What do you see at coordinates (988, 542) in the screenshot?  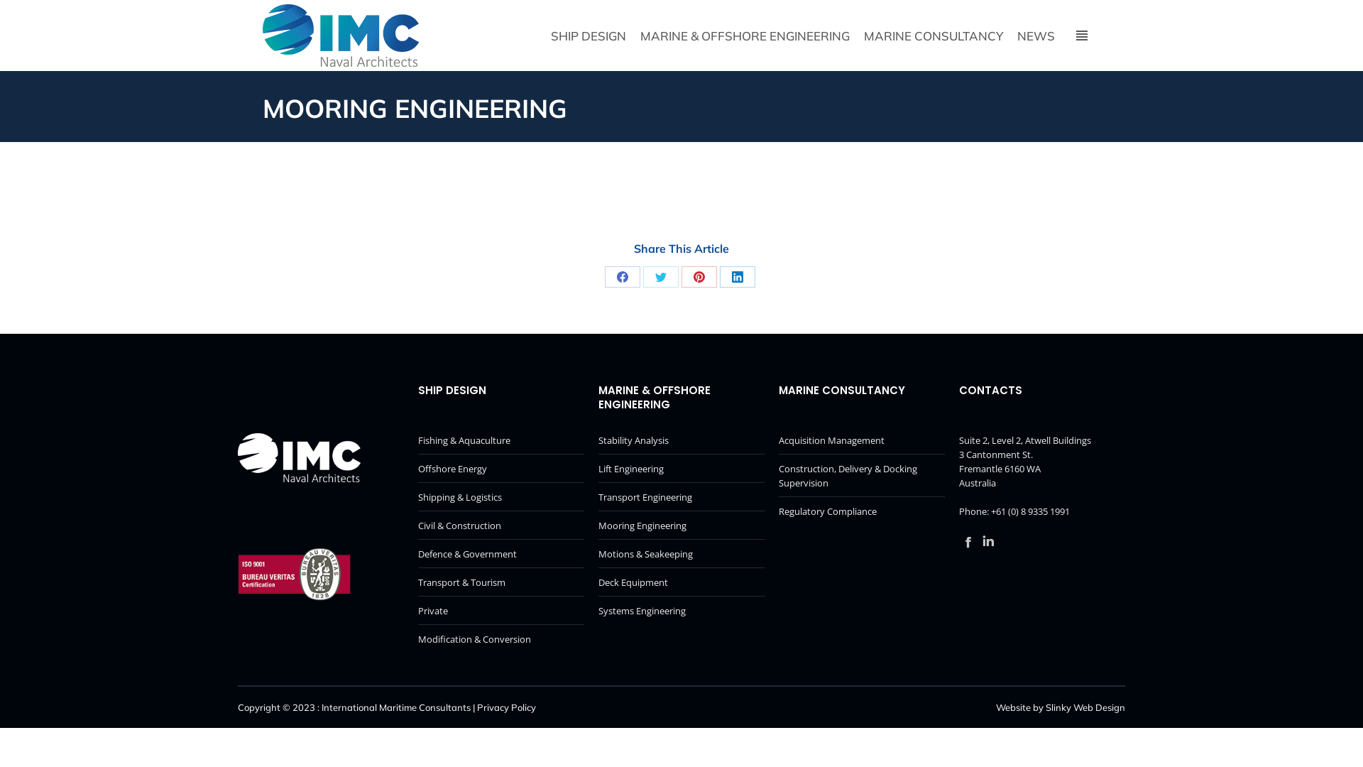 I see `Linkedin` at bounding box center [988, 542].